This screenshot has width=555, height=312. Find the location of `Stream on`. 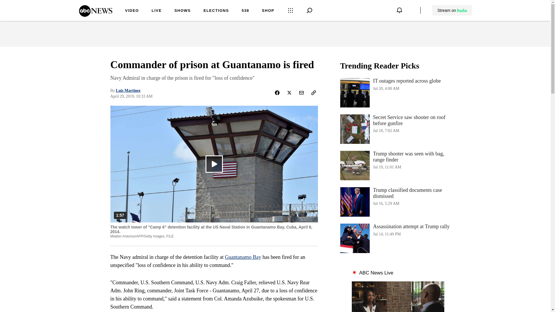

Stream on is located at coordinates (398, 92).